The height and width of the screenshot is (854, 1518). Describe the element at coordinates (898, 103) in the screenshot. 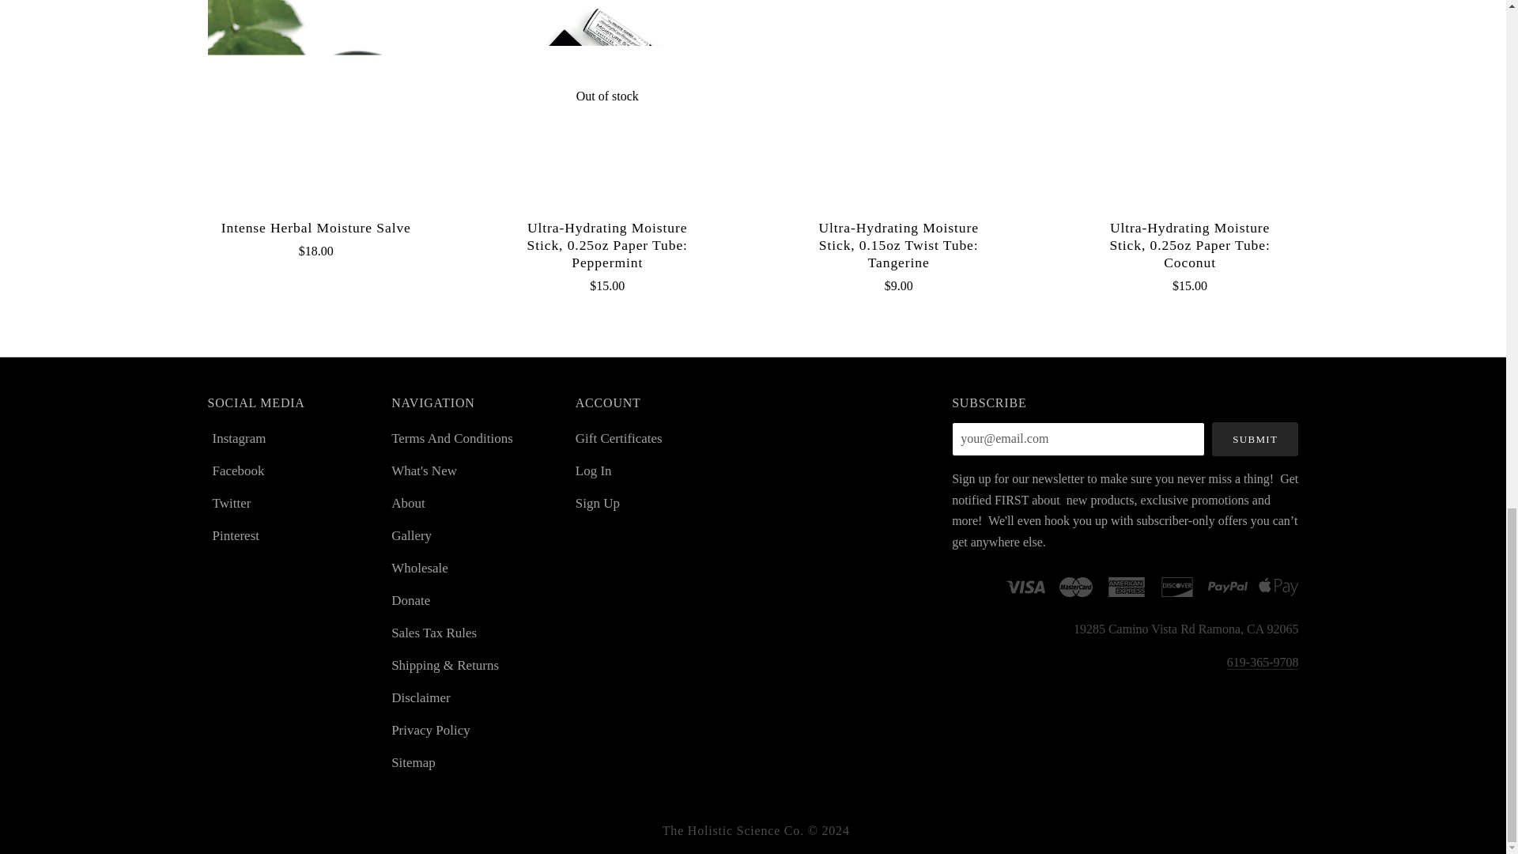

I see `Ultra-Hydrating Moisture Stick, 0.15oz Twist Tube: Tangerine` at that location.